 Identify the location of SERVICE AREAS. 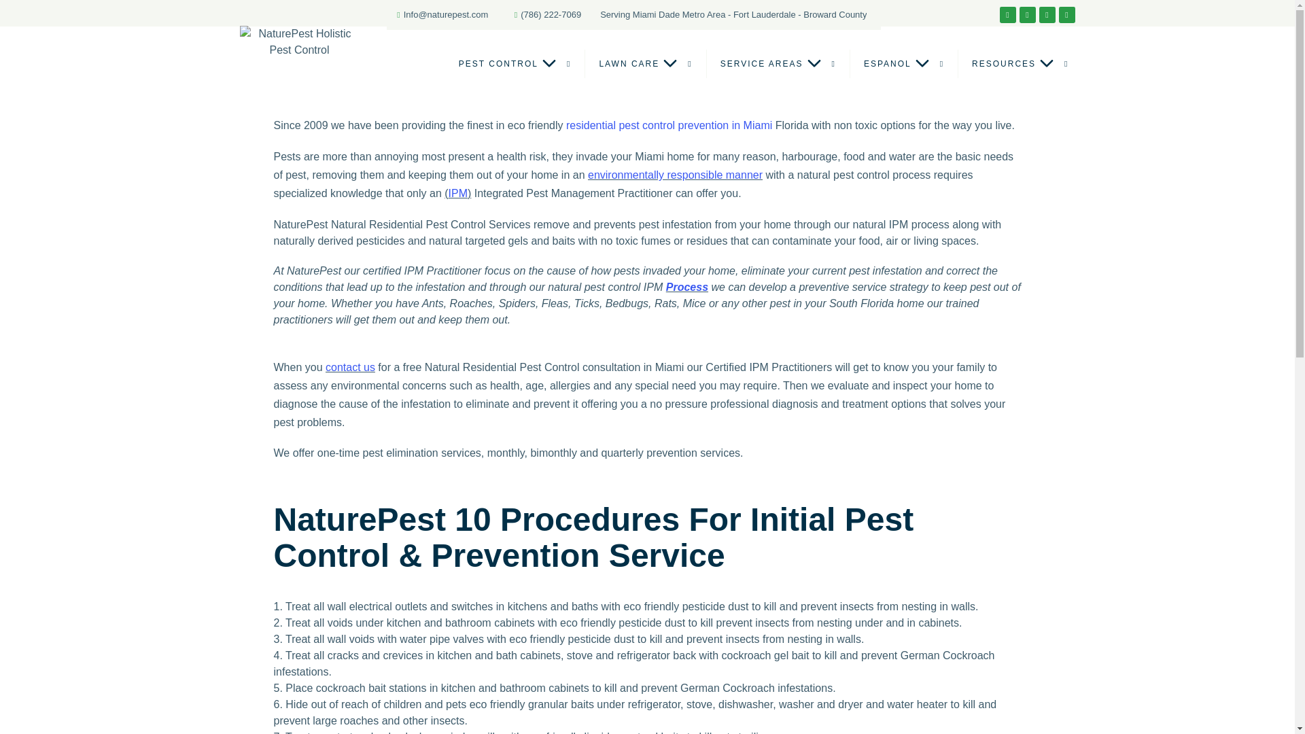
(778, 64).